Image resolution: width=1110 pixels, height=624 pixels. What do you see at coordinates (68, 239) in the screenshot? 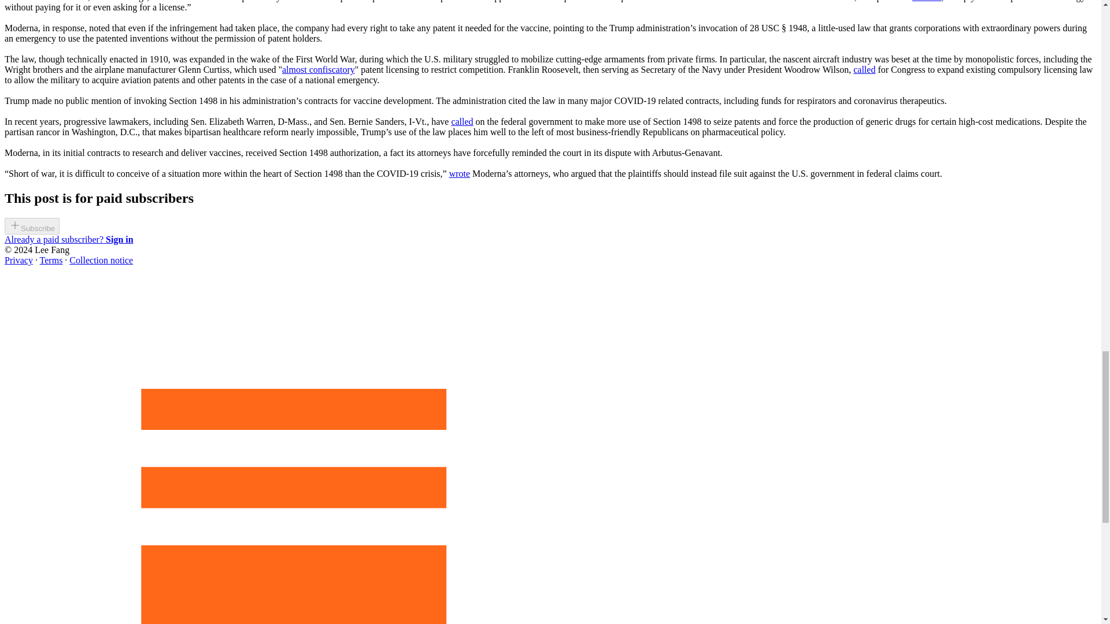
I see `Already a paid subscriber? Sign in` at bounding box center [68, 239].